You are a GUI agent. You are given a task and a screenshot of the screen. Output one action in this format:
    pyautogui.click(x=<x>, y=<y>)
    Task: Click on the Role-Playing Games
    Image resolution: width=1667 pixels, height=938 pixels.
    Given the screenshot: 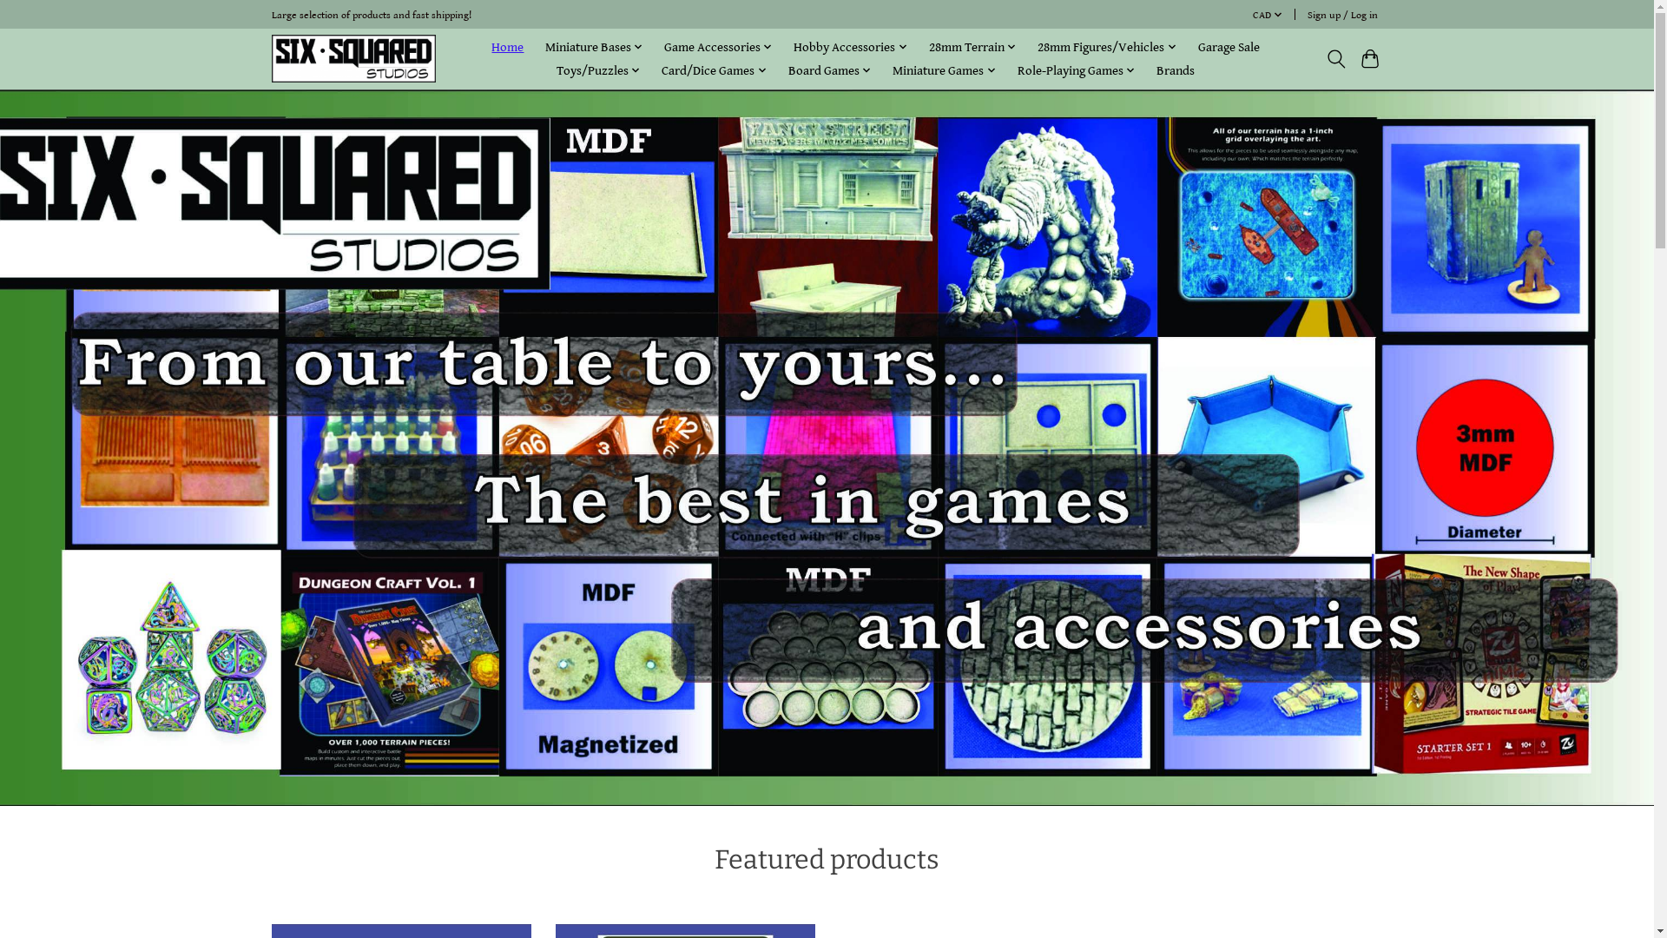 What is the action you would take?
    pyautogui.click(x=1077, y=71)
    